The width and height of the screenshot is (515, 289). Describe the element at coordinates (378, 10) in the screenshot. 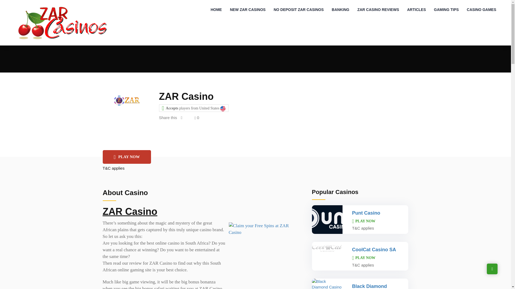

I see `ZAR CASINO REVIEWS` at that location.